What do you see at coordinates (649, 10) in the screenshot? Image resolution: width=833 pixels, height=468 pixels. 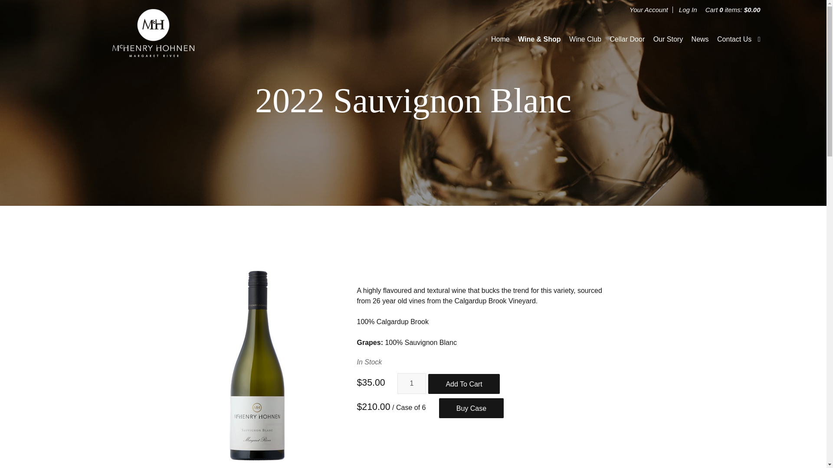 I see `Your Account` at bounding box center [649, 10].